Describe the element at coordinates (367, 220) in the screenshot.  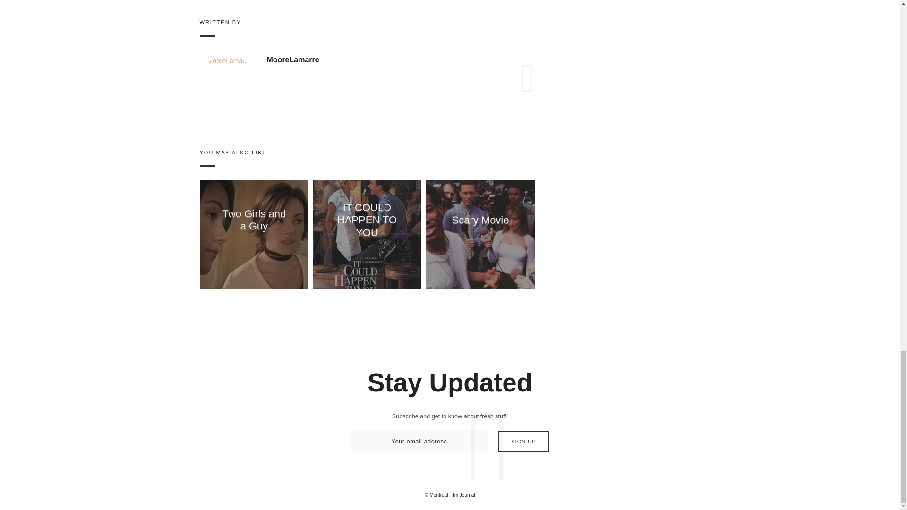
I see `IT COULD HAPPEN TO YOU` at that location.